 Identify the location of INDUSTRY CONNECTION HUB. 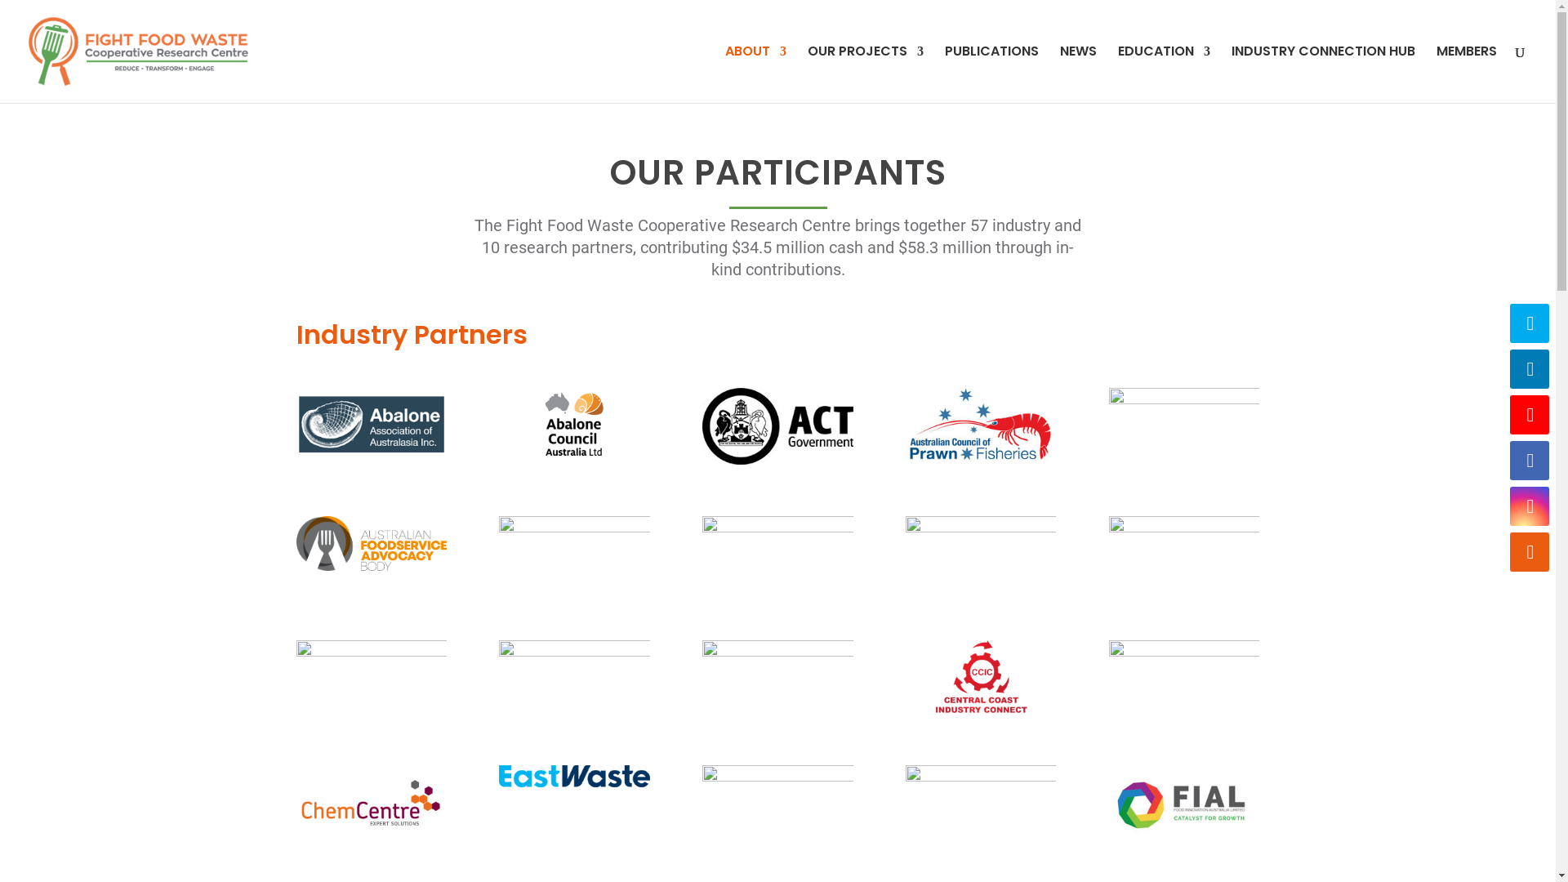
(1323, 74).